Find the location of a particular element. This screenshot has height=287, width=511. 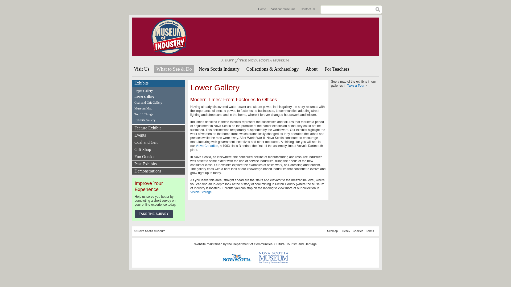

About is located at coordinates (311, 69).